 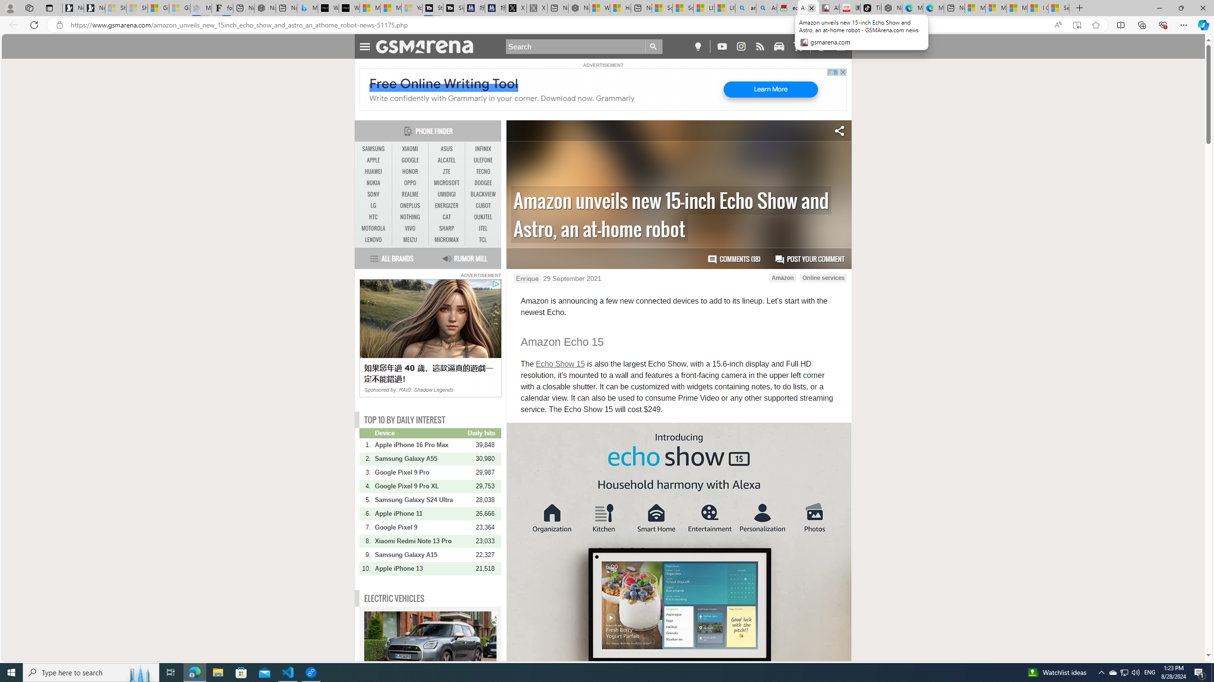 What do you see at coordinates (483, 160) in the screenshot?
I see `ULEFONE` at bounding box center [483, 160].